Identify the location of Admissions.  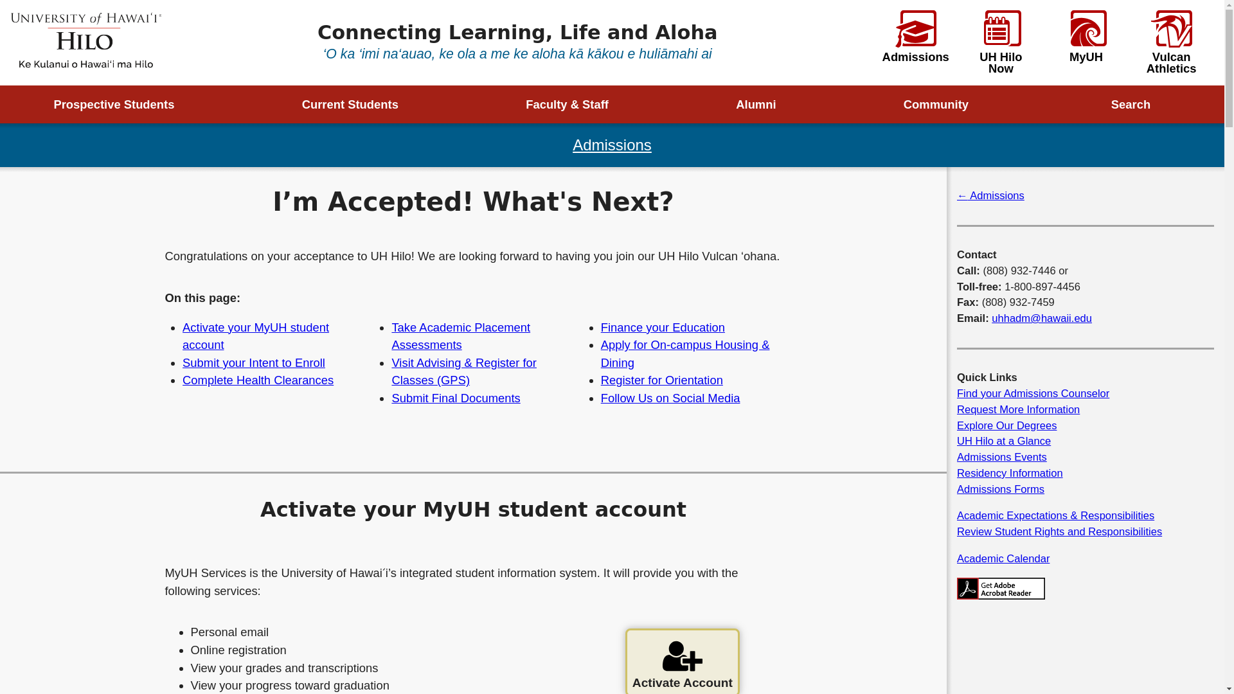
(915, 37).